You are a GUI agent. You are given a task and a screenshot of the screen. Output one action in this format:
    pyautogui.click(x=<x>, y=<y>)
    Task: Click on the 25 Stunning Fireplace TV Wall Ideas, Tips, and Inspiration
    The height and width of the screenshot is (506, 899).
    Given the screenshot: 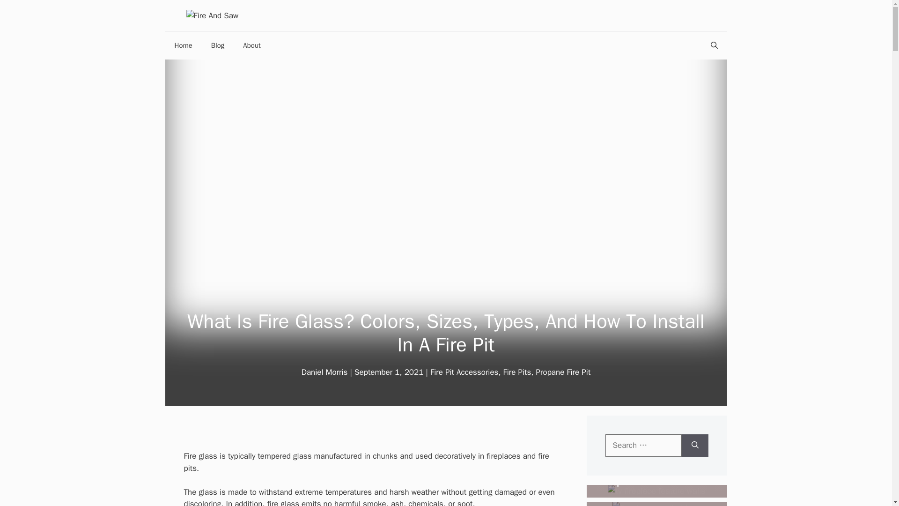 What is the action you would take?
    pyautogui.click(x=656, y=491)
    